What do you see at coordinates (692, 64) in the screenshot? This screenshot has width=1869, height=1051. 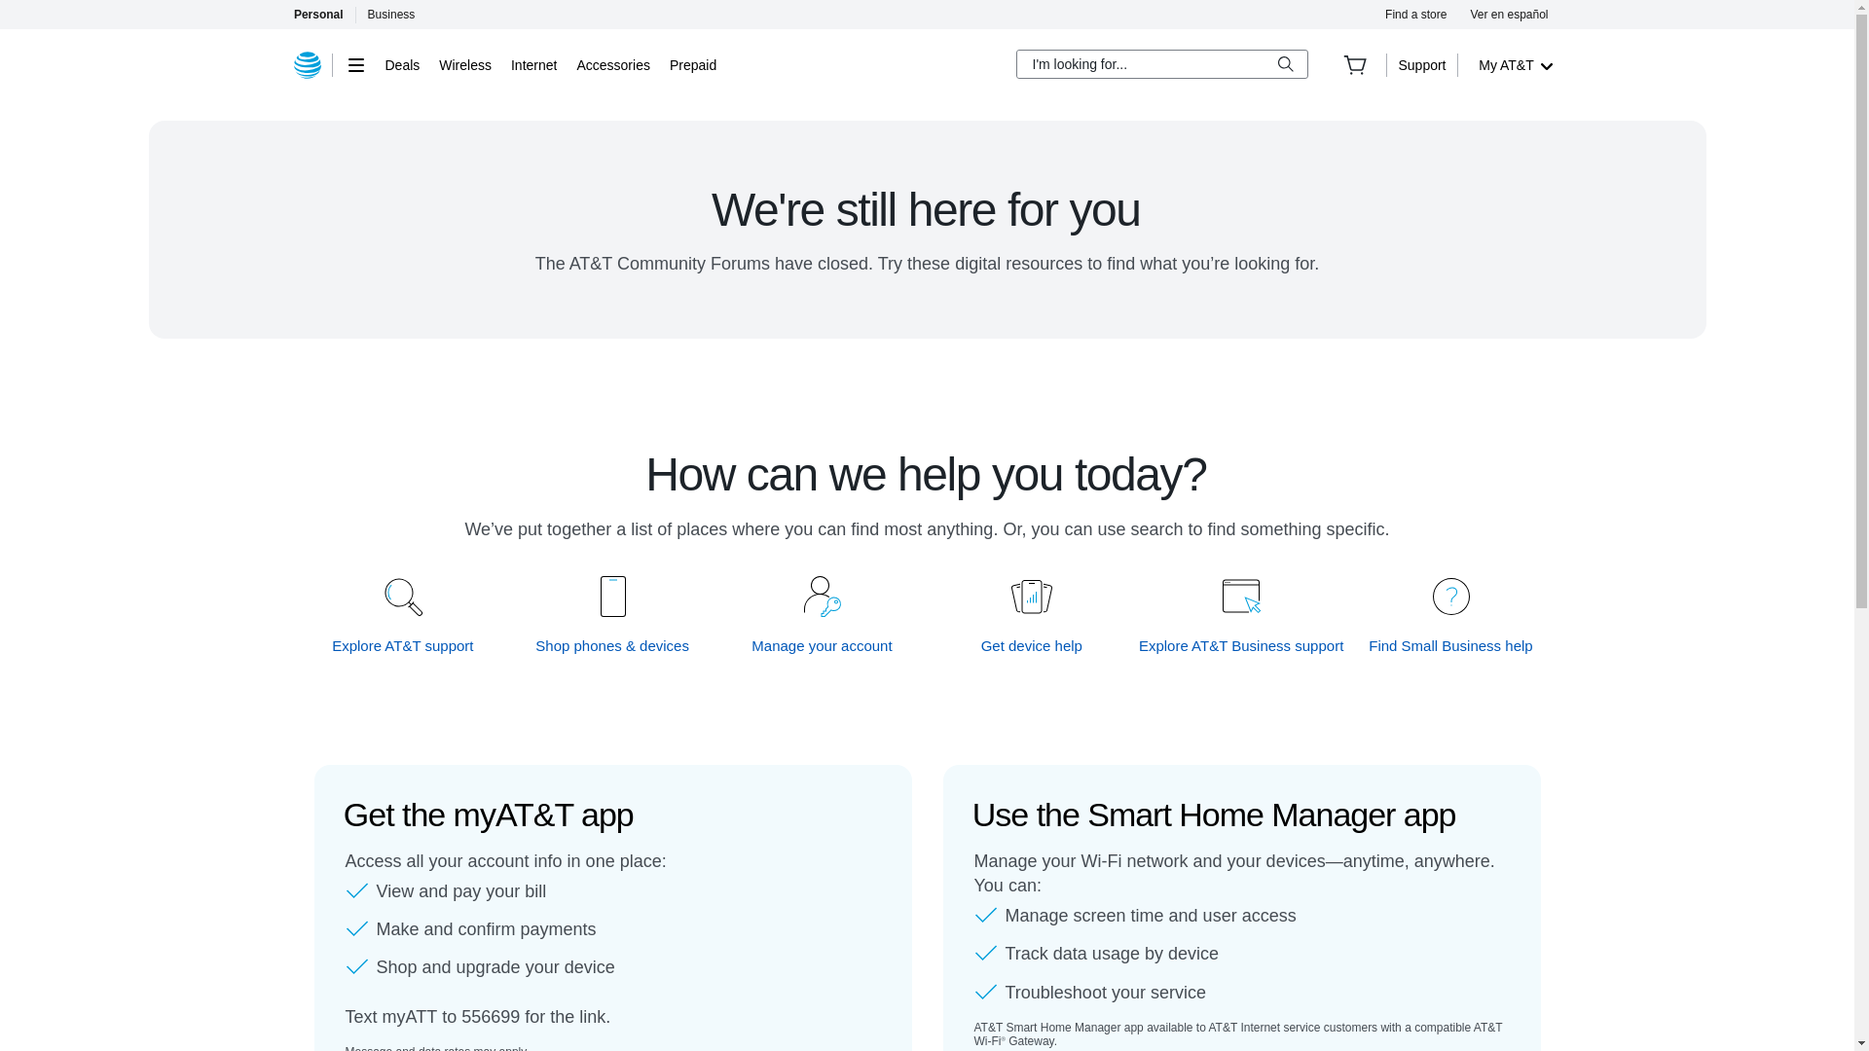 I see `Prepaid` at bounding box center [692, 64].